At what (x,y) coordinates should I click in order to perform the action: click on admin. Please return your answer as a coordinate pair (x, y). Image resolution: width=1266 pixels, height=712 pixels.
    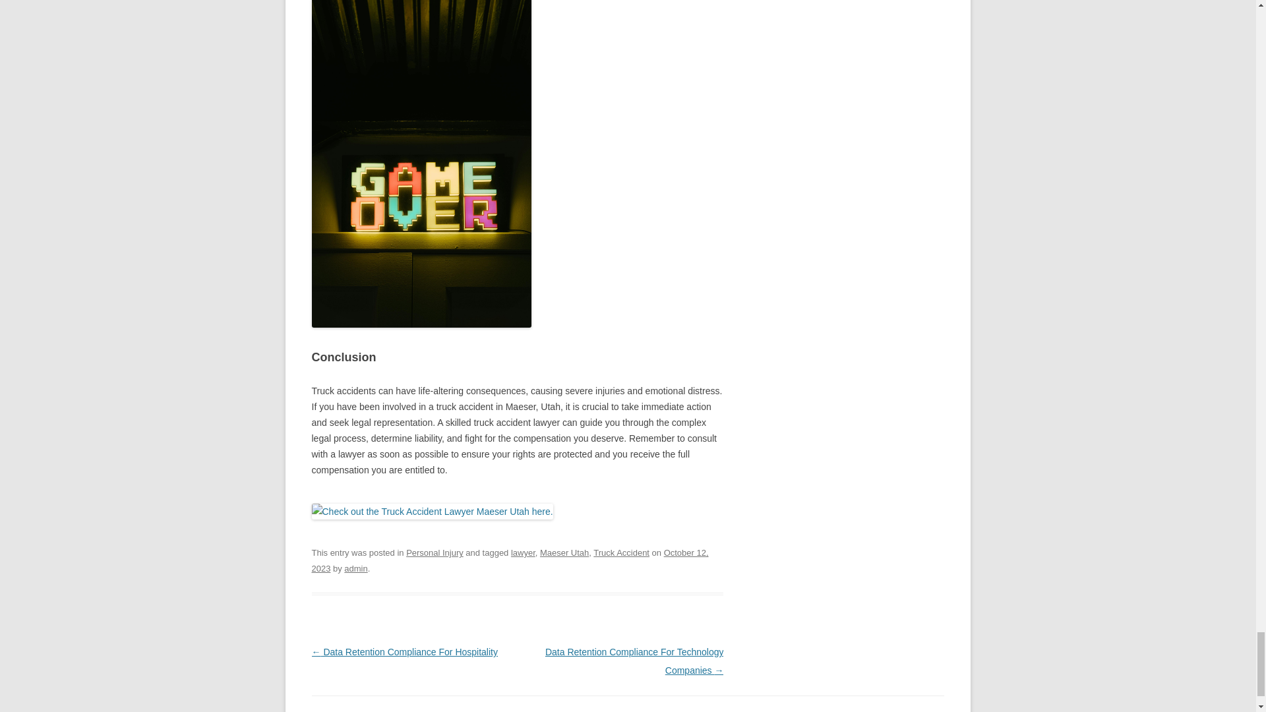
    Looking at the image, I should click on (355, 568).